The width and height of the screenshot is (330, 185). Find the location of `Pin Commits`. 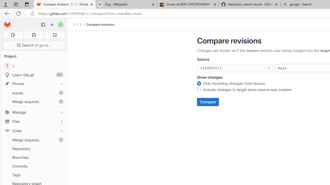

Pin Commits is located at coordinates (60, 166).